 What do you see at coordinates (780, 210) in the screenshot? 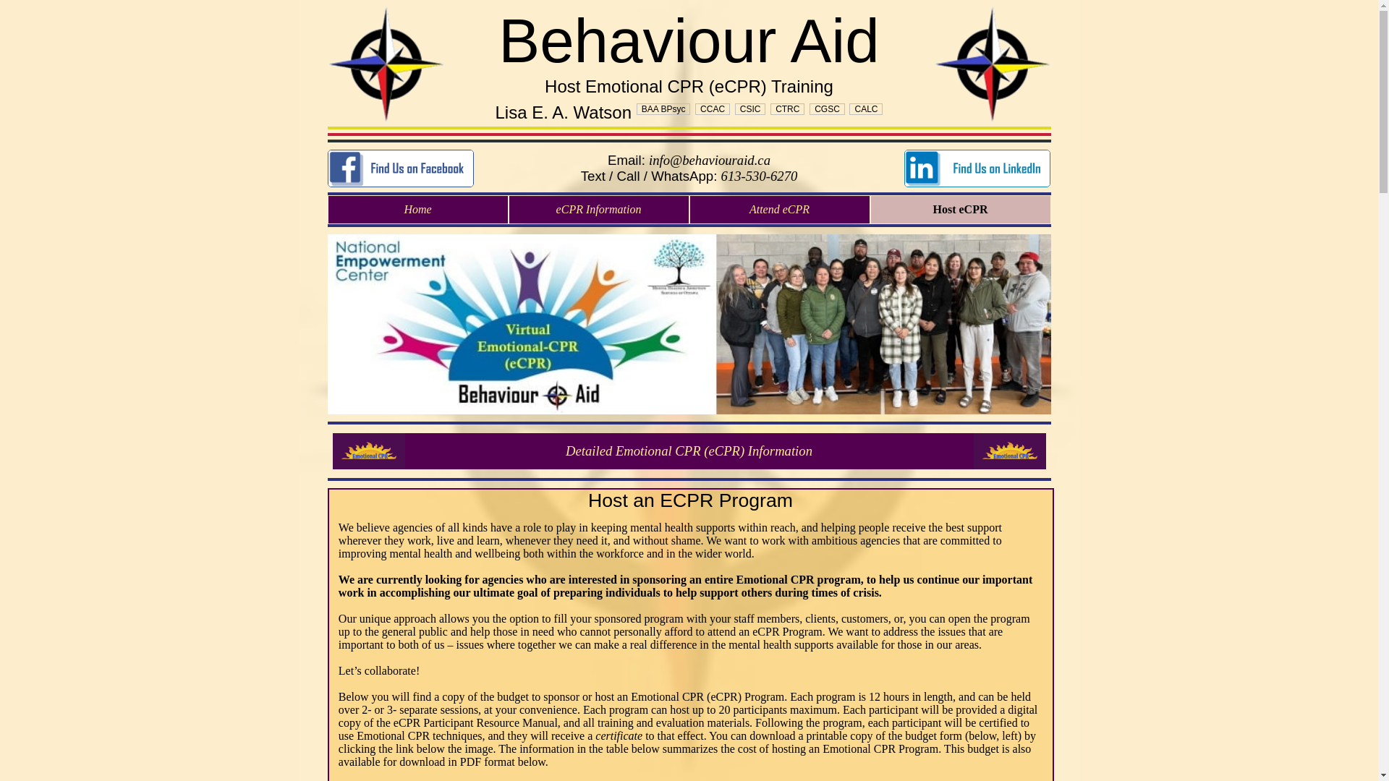
I see `Attend eCPR` at bounding box center [780, 210].